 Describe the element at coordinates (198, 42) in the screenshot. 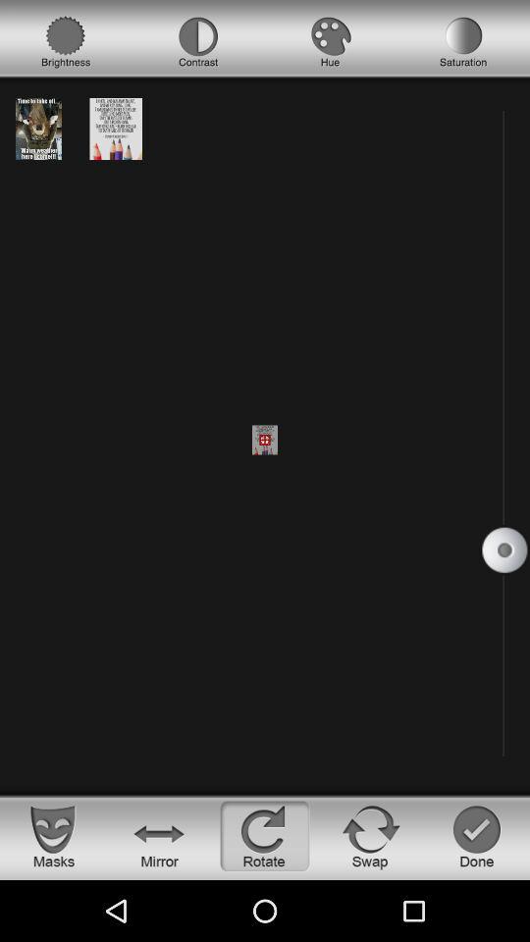

I see `click on contrast` at that location.